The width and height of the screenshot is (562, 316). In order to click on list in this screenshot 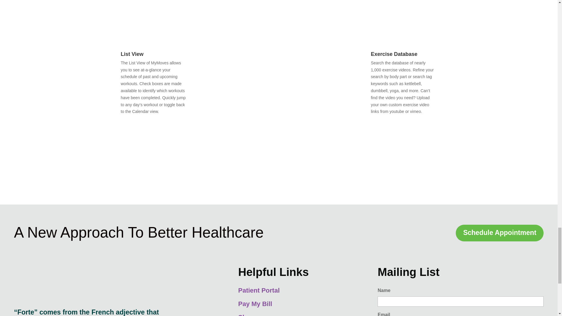, I will do `click(316, 12)`.